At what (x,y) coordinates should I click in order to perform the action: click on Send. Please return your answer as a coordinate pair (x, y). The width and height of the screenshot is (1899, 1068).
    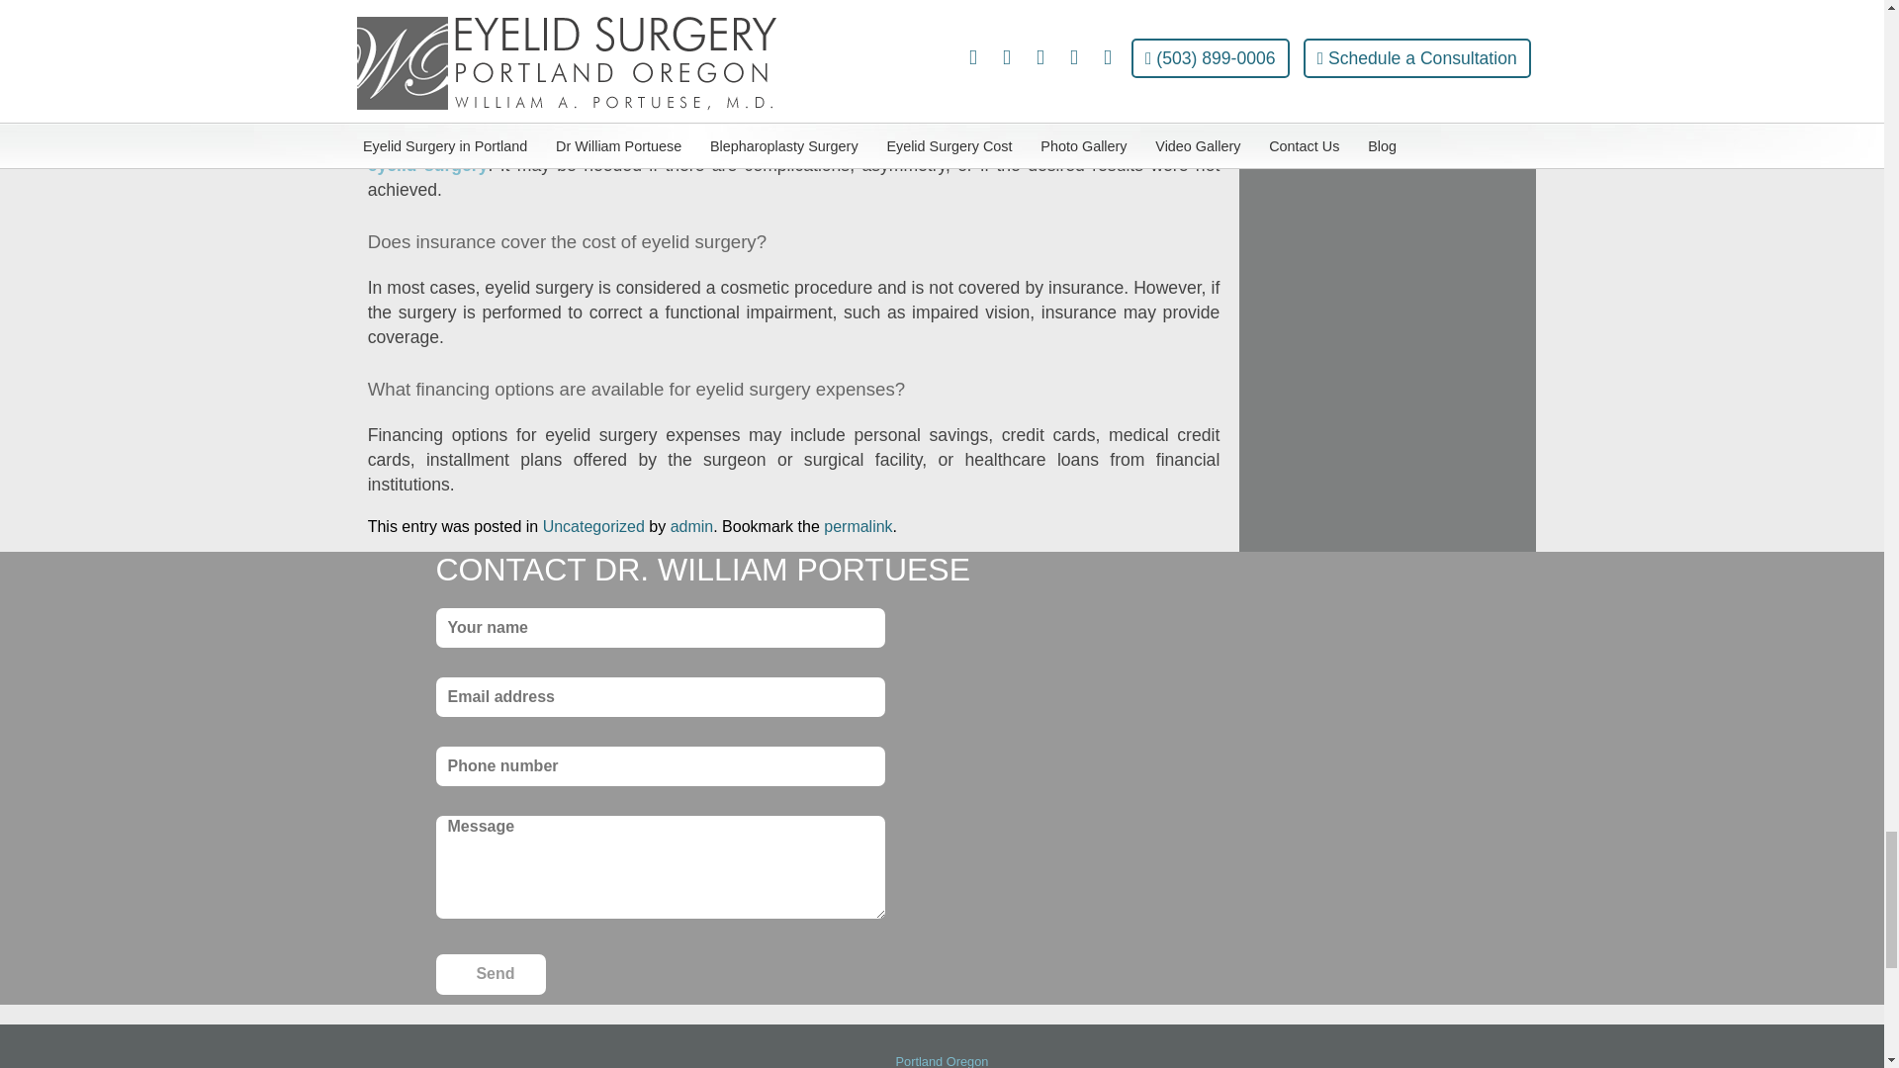
    Looking at the image, I should click on (490, 974).